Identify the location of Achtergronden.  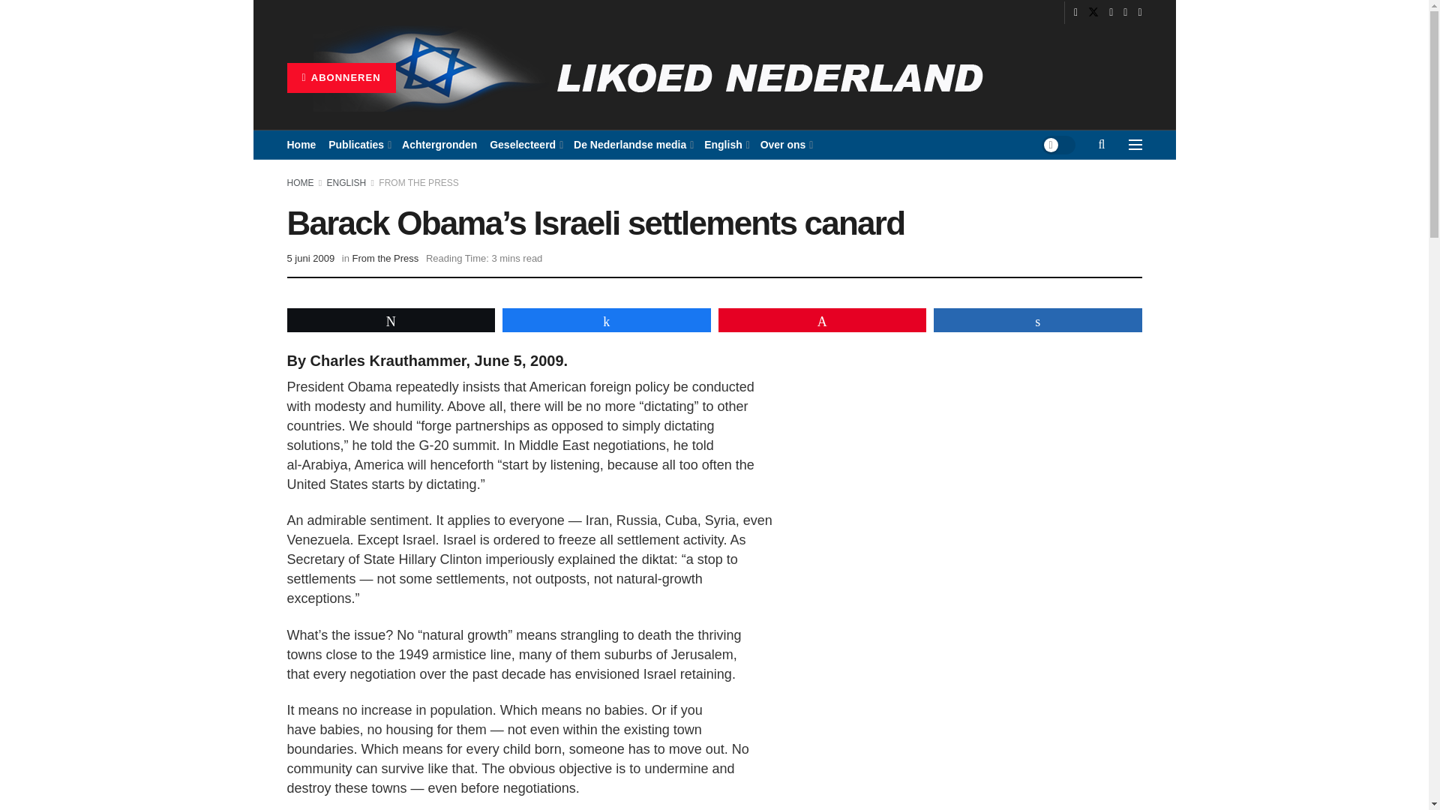
(439, 144).